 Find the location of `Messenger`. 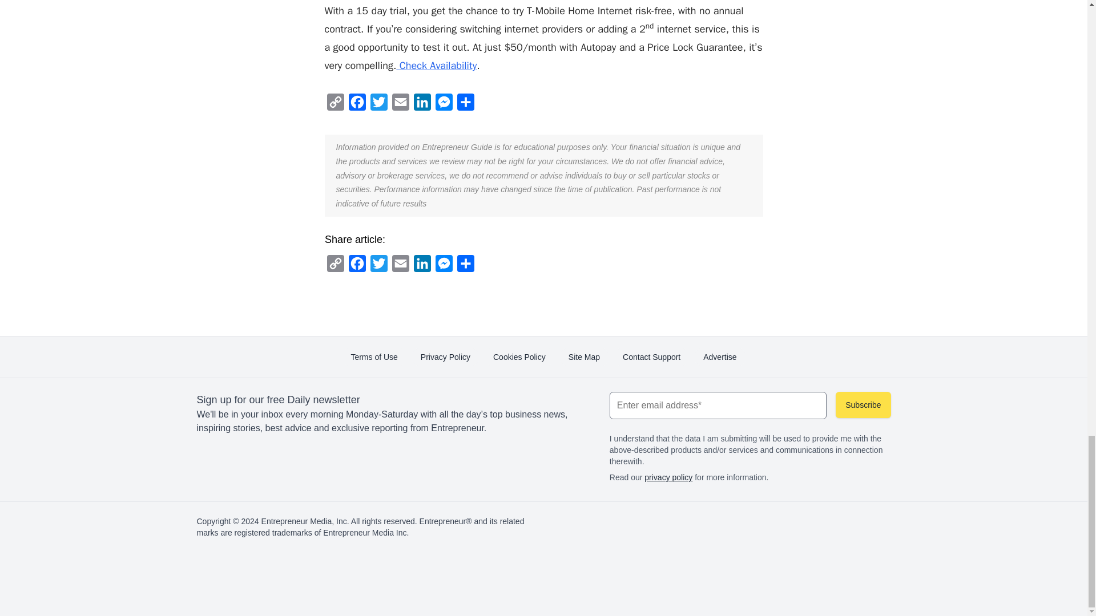

Messenger is located at coordinates (444, 105).